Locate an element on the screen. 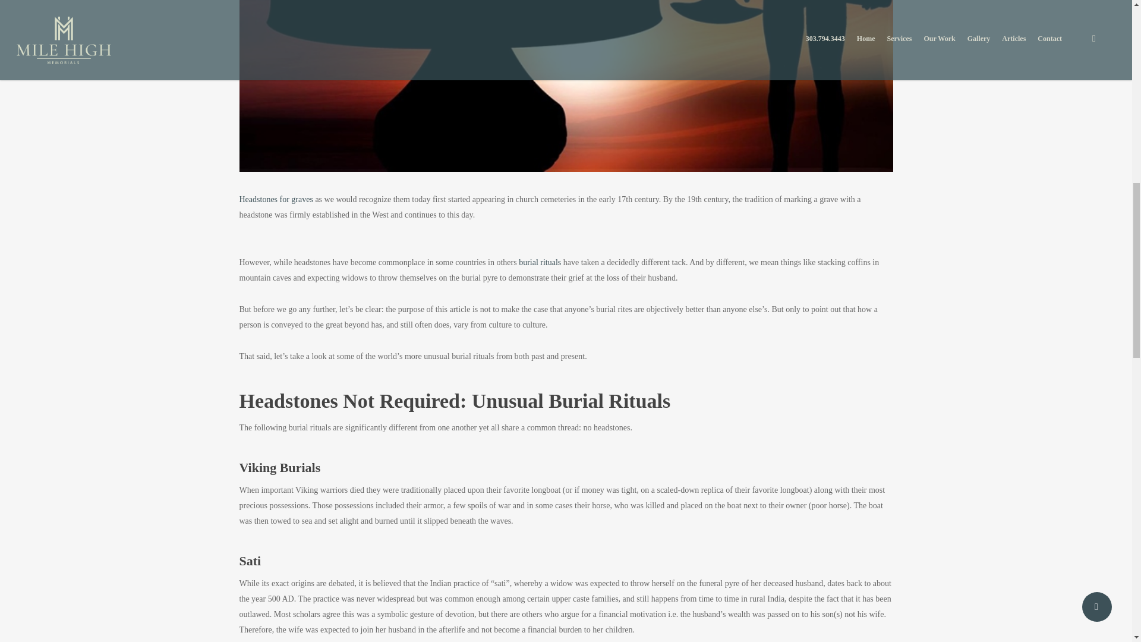 This screenshot has width=1141, height=642. burial rituals is located at coordinates (540, 263).